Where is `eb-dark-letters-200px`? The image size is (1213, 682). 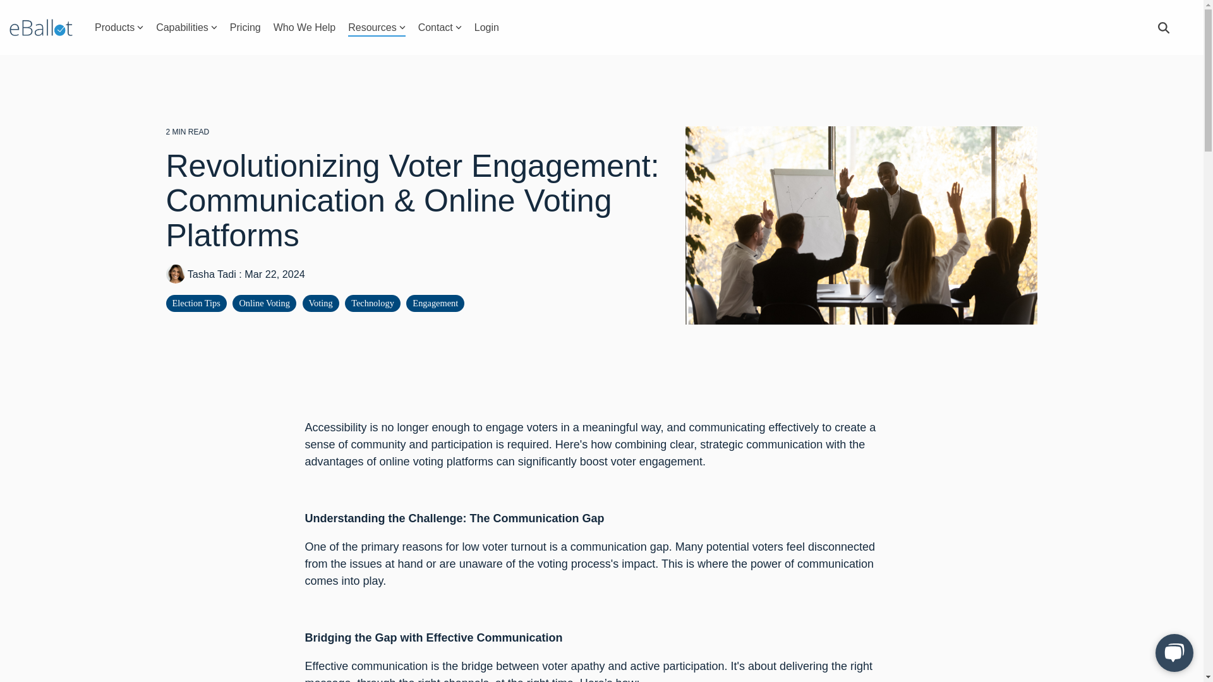 eb-dark-letters-200px is located at coordinates (41, 28).